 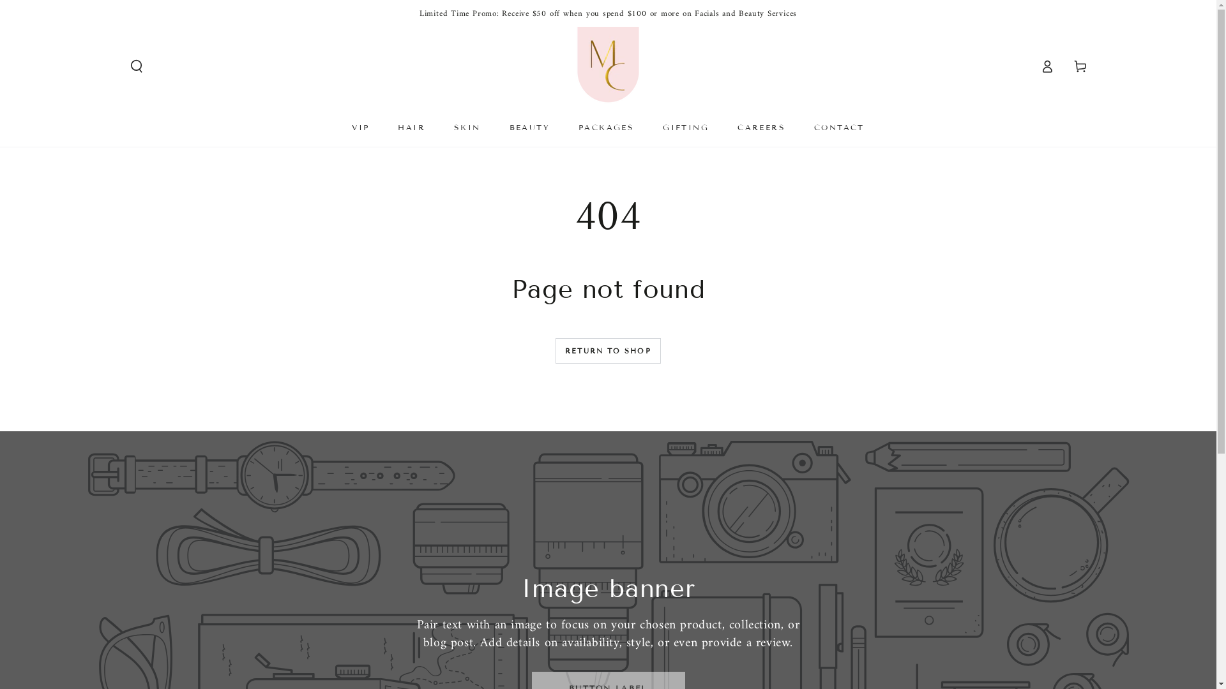 I want to click on VIP, so click(x=360, y=127).